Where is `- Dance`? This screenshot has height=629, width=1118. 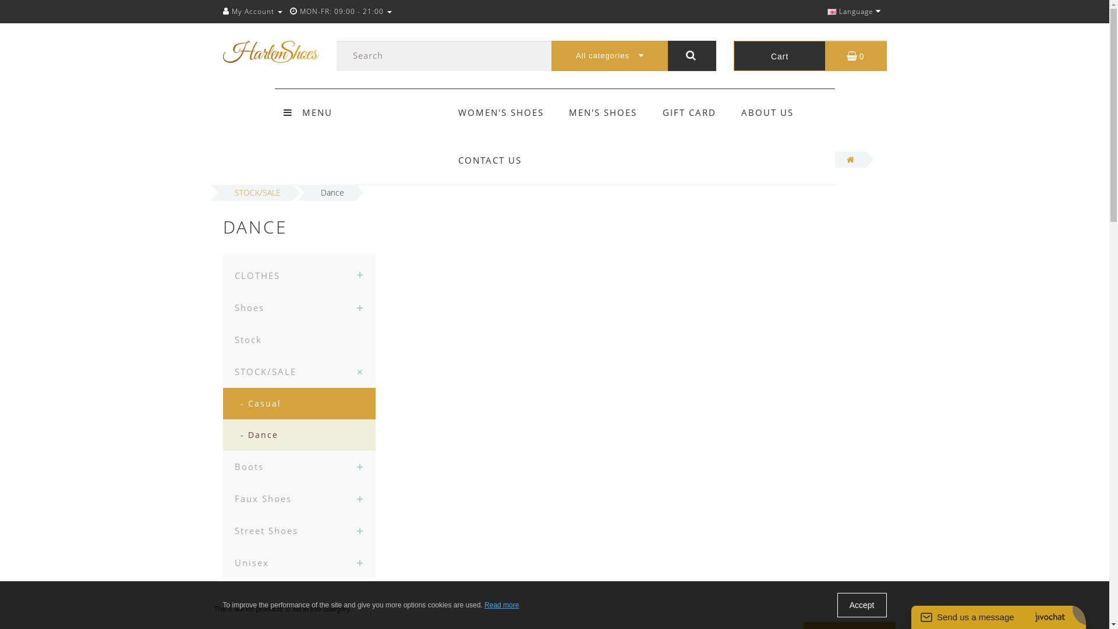 - Dance is located at coordinates (299, 435).